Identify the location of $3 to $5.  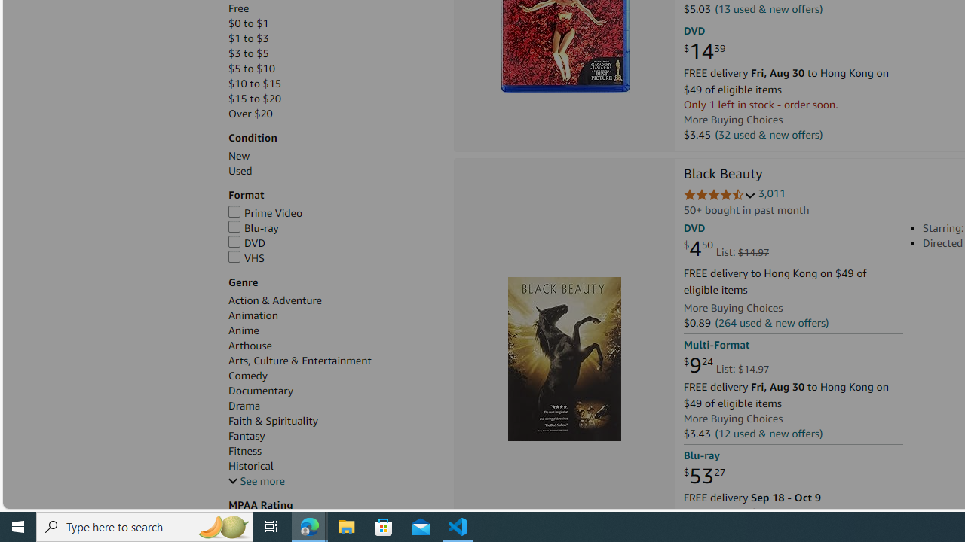
(249, 53).